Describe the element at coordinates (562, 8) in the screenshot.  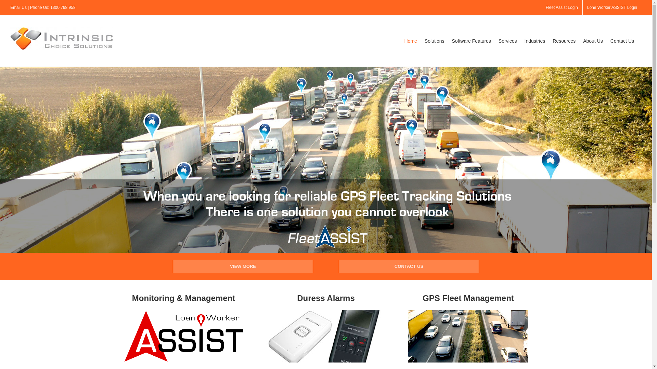
I see `Fleet Assist Login` at that location.